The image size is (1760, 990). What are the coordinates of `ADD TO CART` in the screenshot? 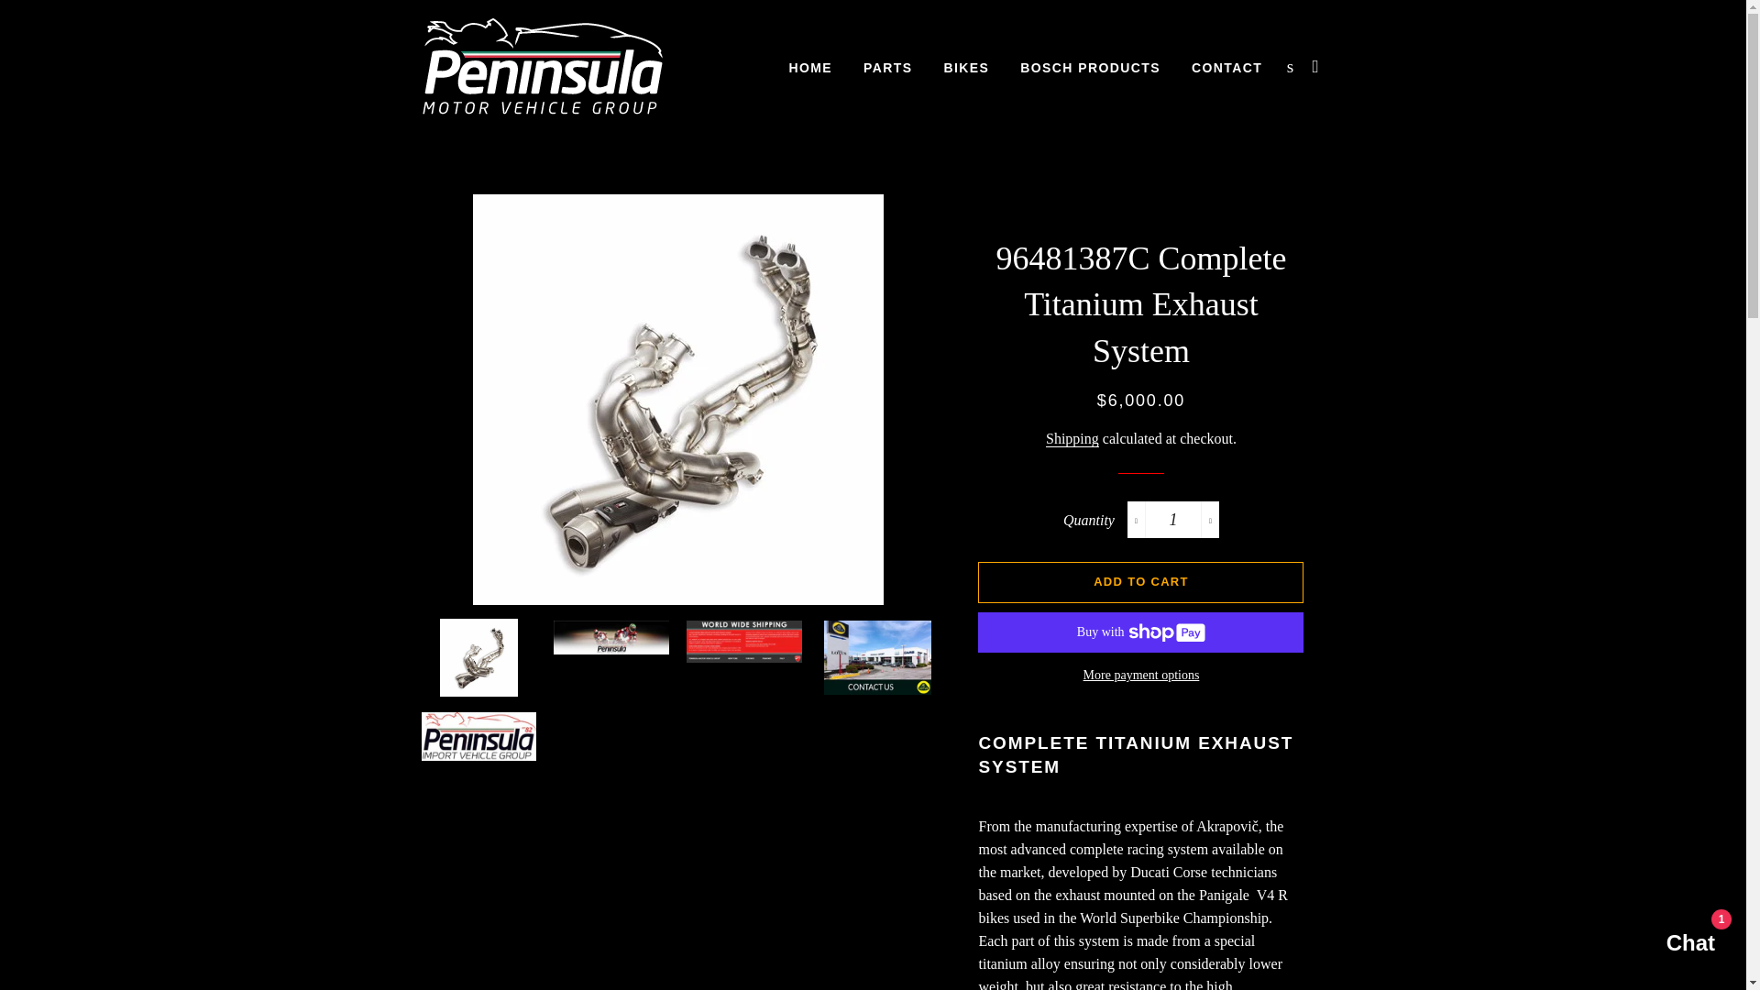 It's located at (1140, 581).